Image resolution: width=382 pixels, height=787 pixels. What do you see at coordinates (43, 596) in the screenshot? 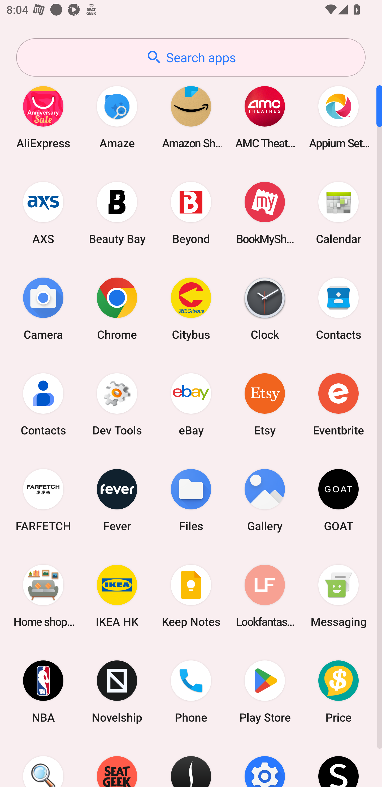
I see `Home shopping` at bounding box center [43, 596].